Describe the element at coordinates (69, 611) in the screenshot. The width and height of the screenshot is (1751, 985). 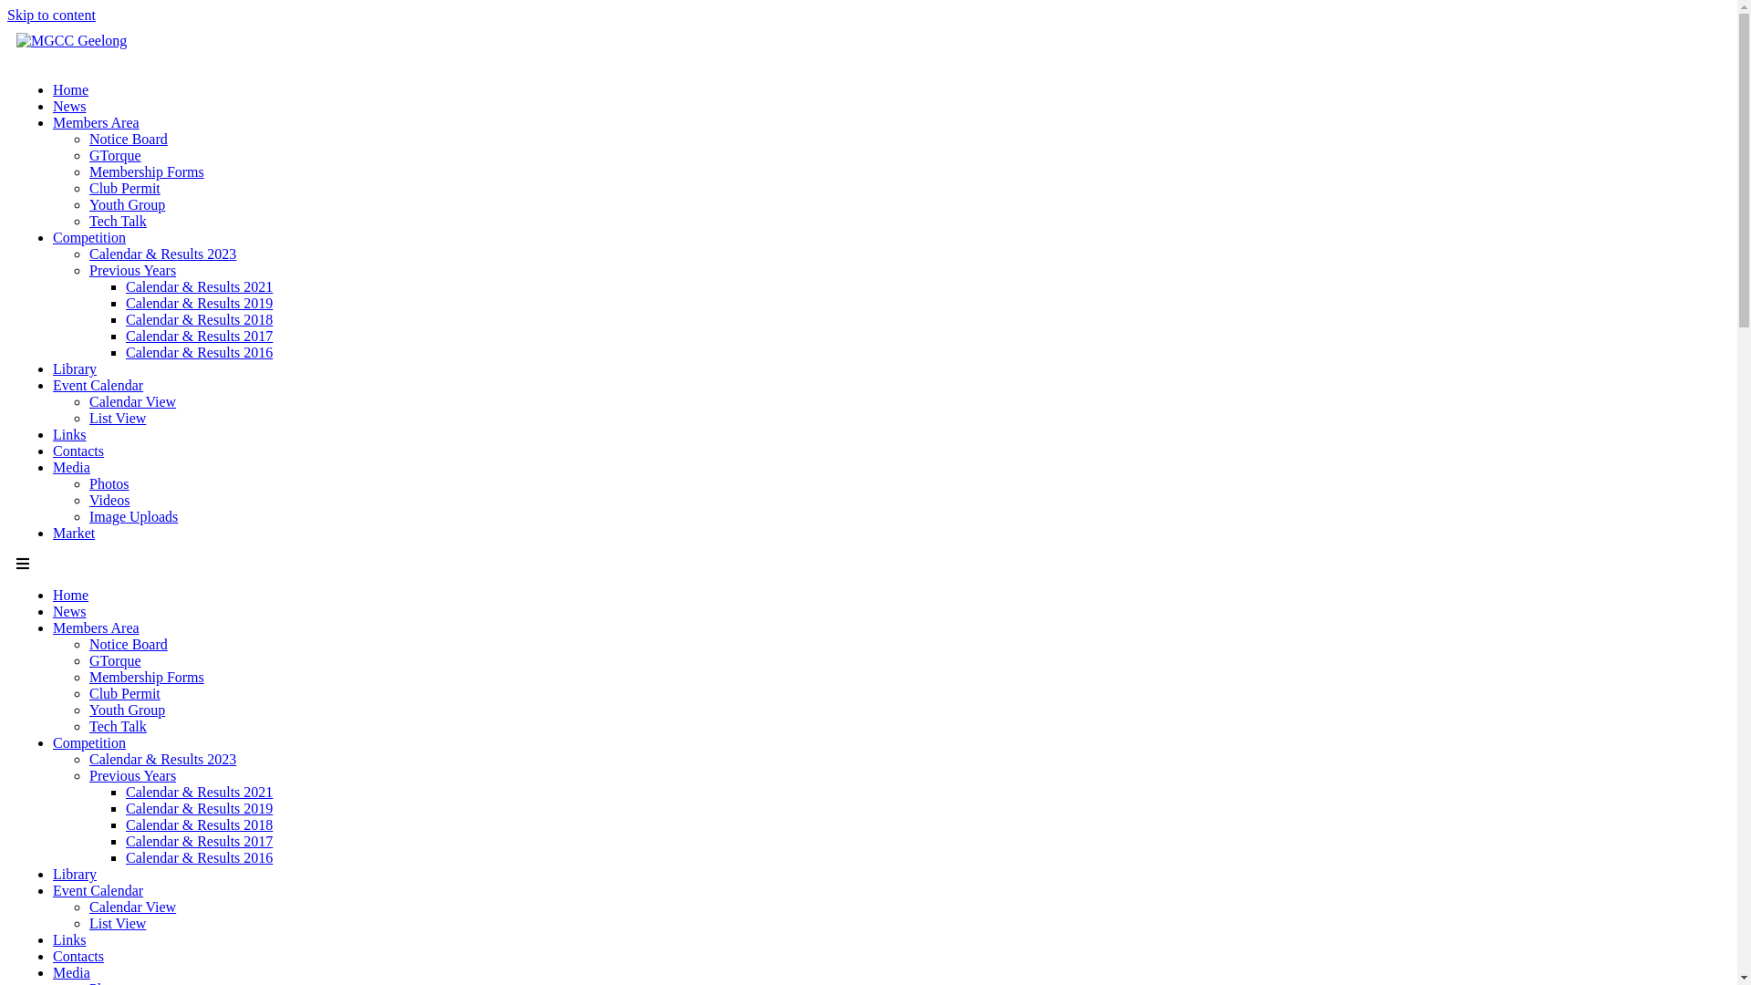
I see `News` at that location.